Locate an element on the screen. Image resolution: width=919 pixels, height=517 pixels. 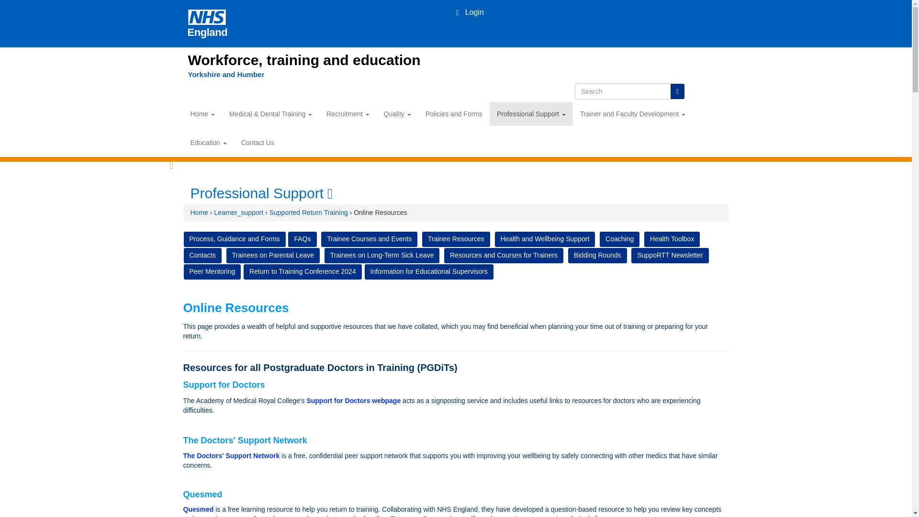
Medical and Dental Training is located at coordinates (270, 114).